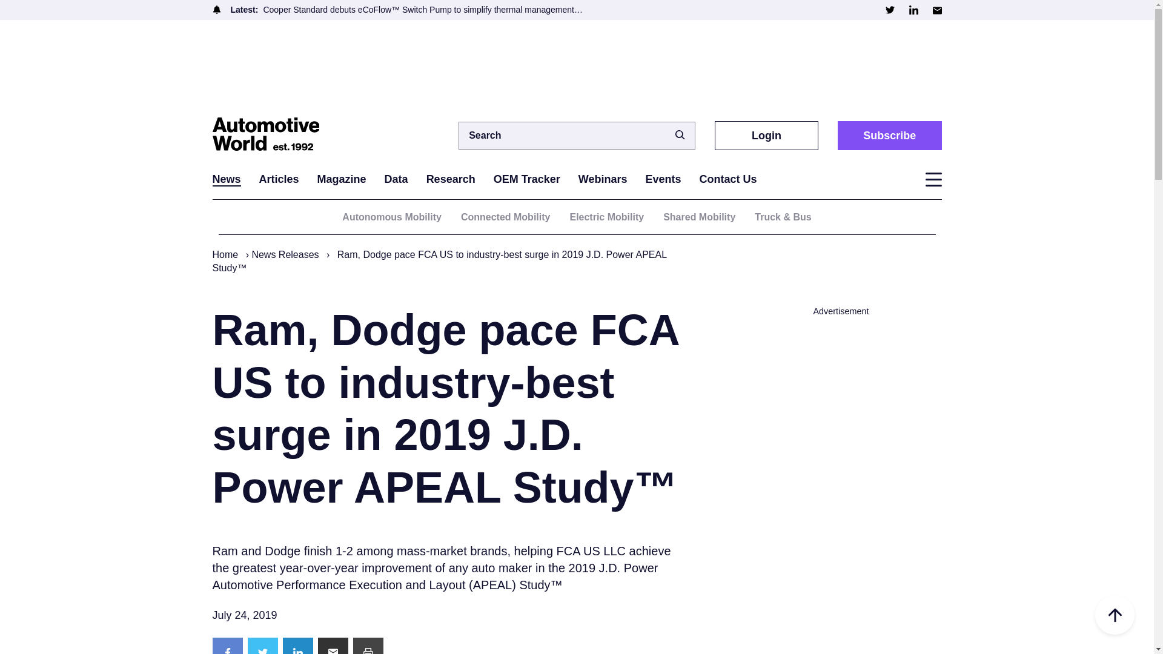  What do you see at coordinates (279, 179) in the screenshot?
I see `Articles` at bounding box center [279, 179].